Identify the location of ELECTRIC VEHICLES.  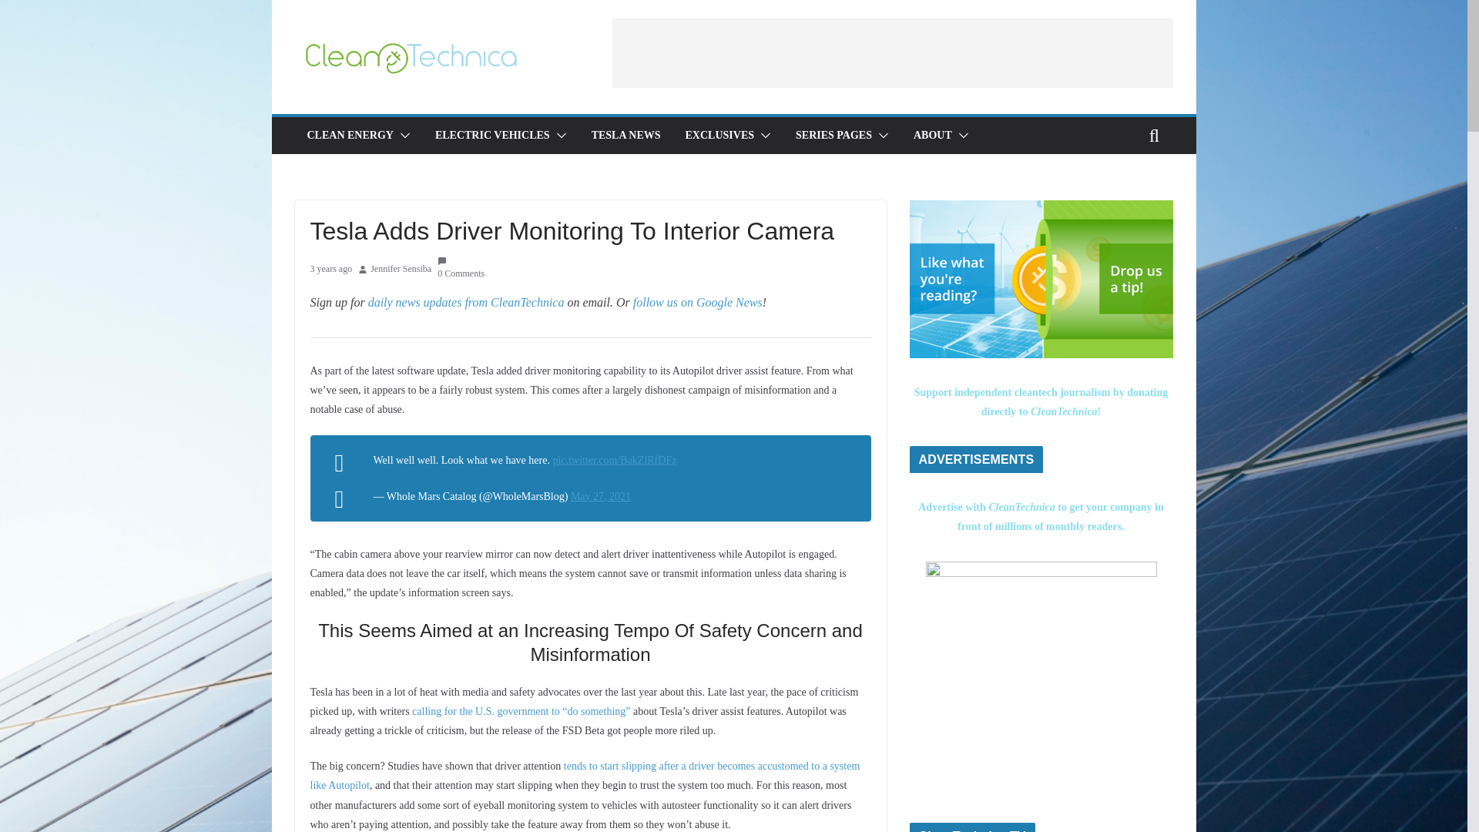
(492, 136).